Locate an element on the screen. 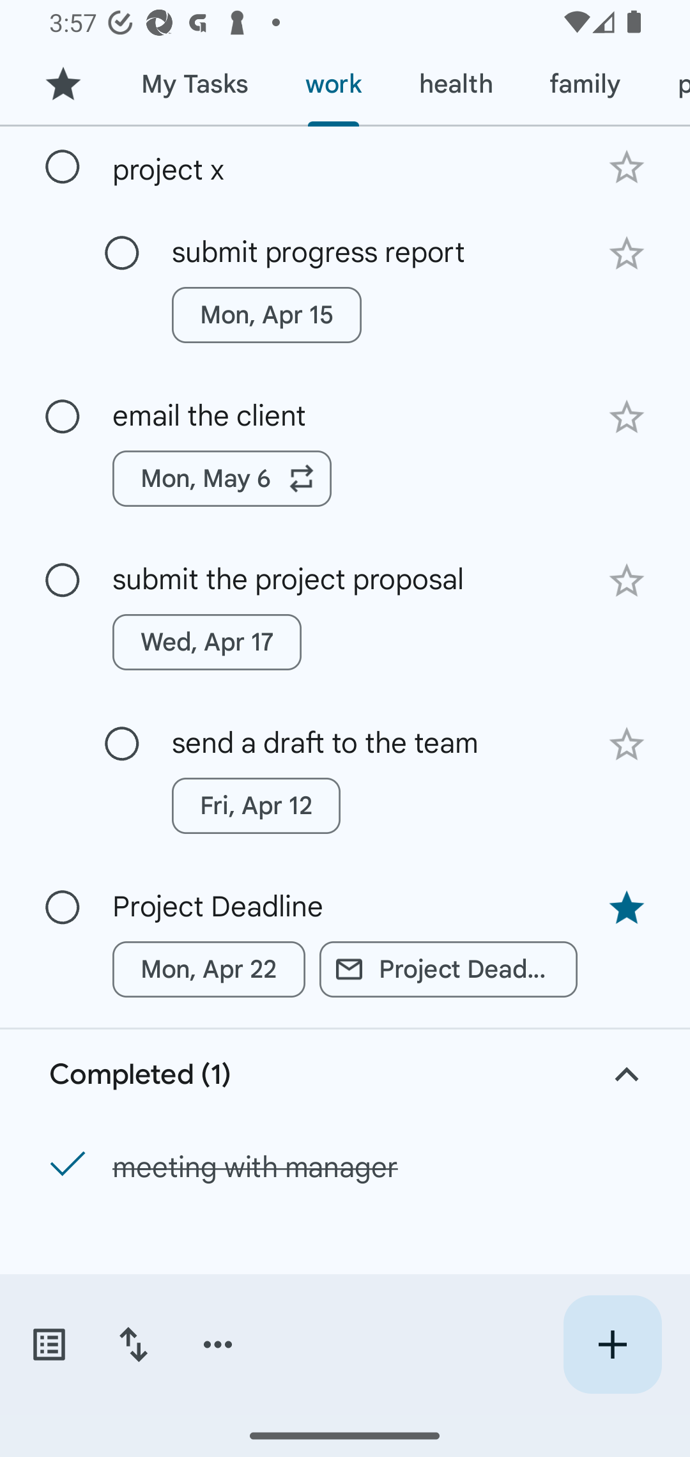 The width and height of the screenshot is (690, 1457). Wed, Apr 17 is located at coordinates (207, 642).